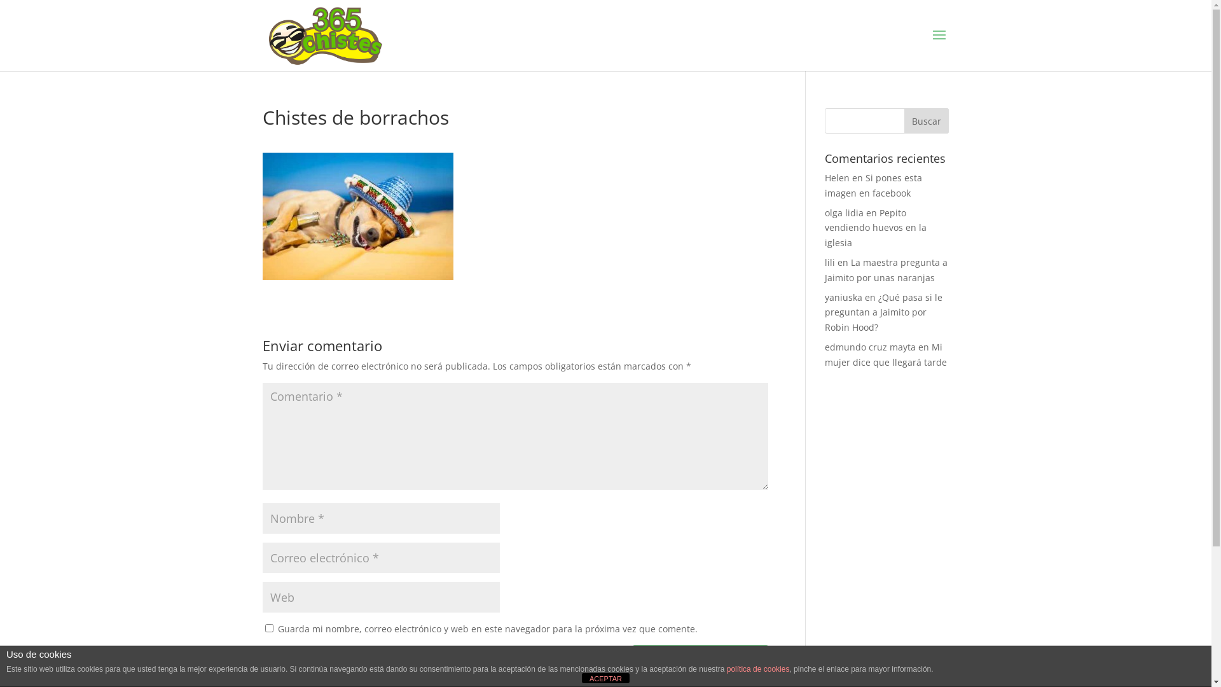 This screenshot has width=1221, height=687. What do you see at coordinates (874, 186) in the screenshot?
I see `Si pones esta imagen en facebook` at bounding box center [874, 186].